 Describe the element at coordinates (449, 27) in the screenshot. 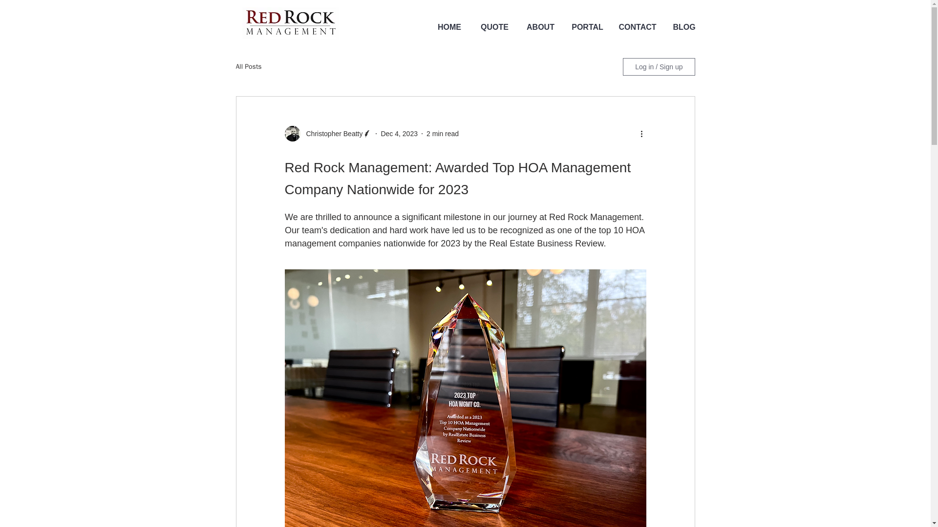

I see `HOME` at that location.